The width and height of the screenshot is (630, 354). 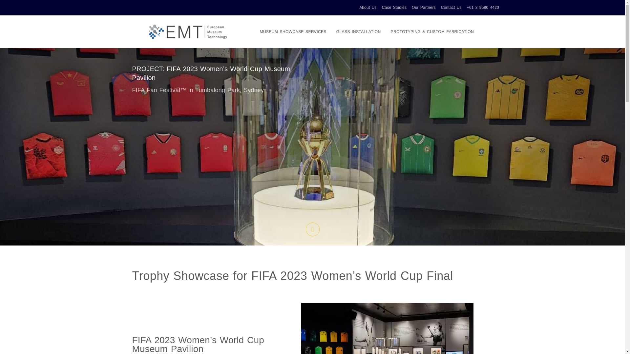 What do you see at coordinates (293, 31) in the screenshot?
I see `MUSEUM SHOWCASE SERVICES` at bounding box center [293, 31].